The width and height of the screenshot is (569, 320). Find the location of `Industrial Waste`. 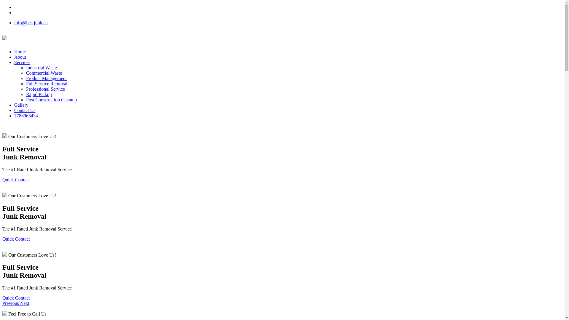

Industrial Waste is located at coordinates (41, 68).